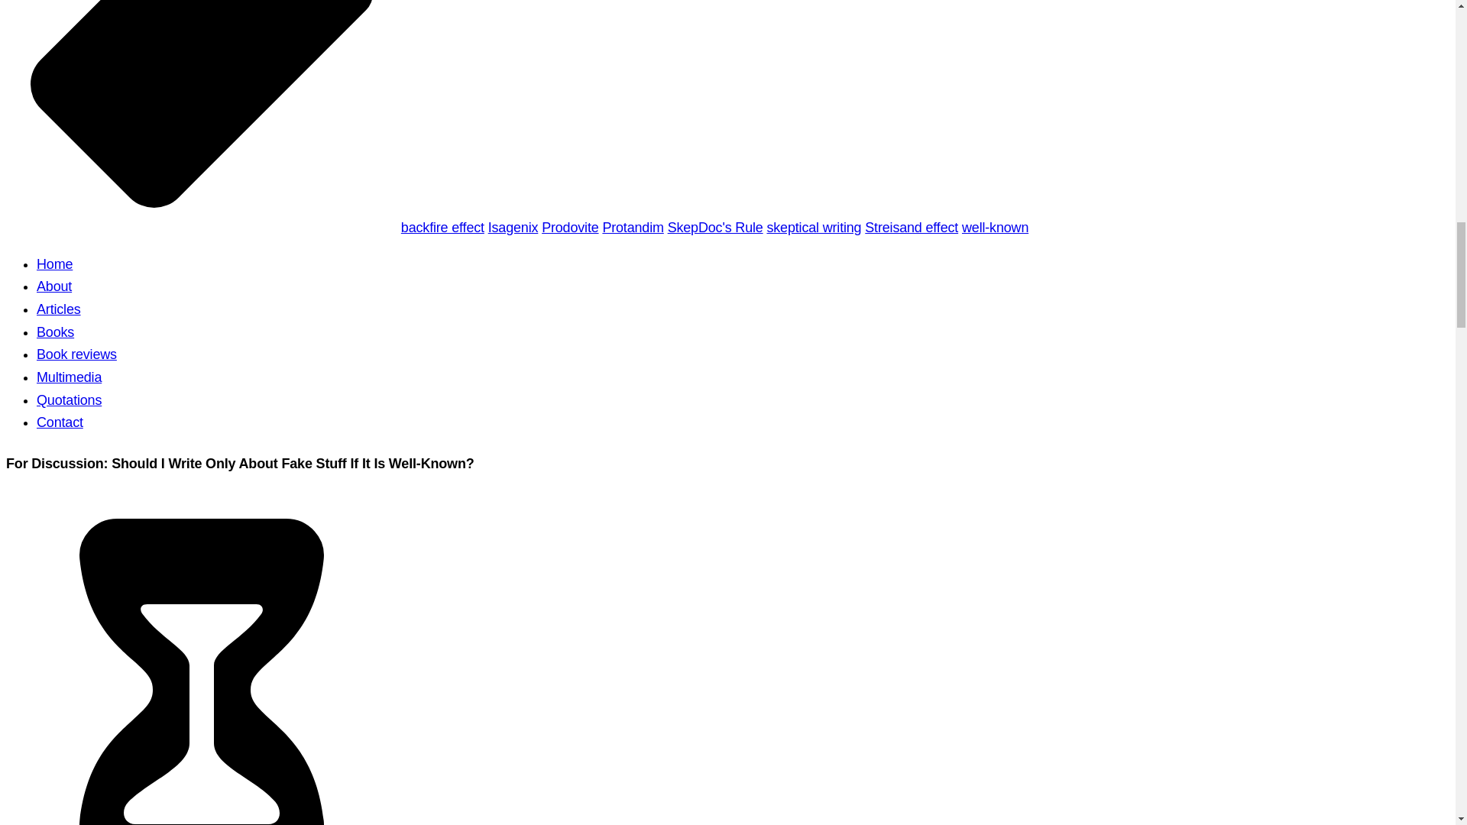  What do you see at coordinates (442, 228) in the screenshot?
I see `backfire effect` at bounding box center [442, 228].